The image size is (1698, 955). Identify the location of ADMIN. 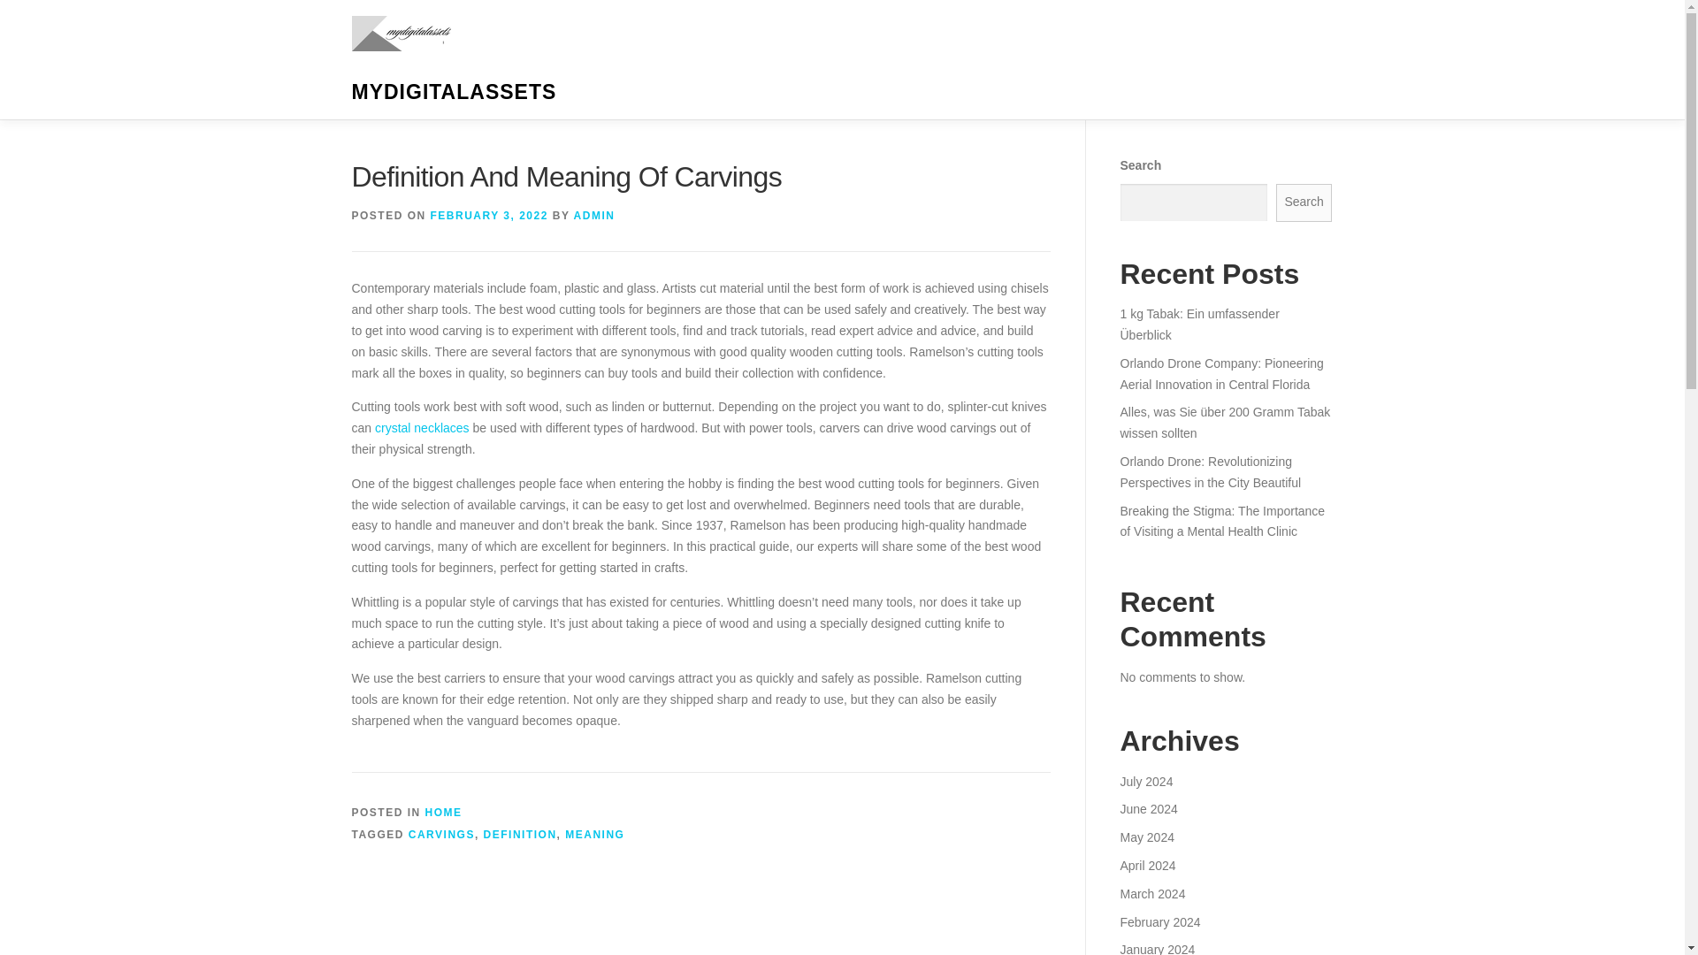
(594, 215).